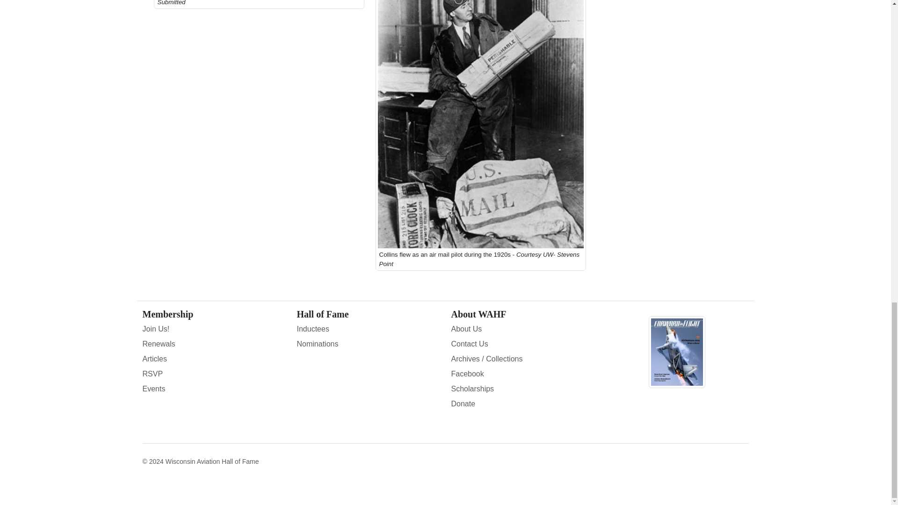  Describe the element at coordinates (213, 344) in the screenshot. I see `Renewals` at that location.